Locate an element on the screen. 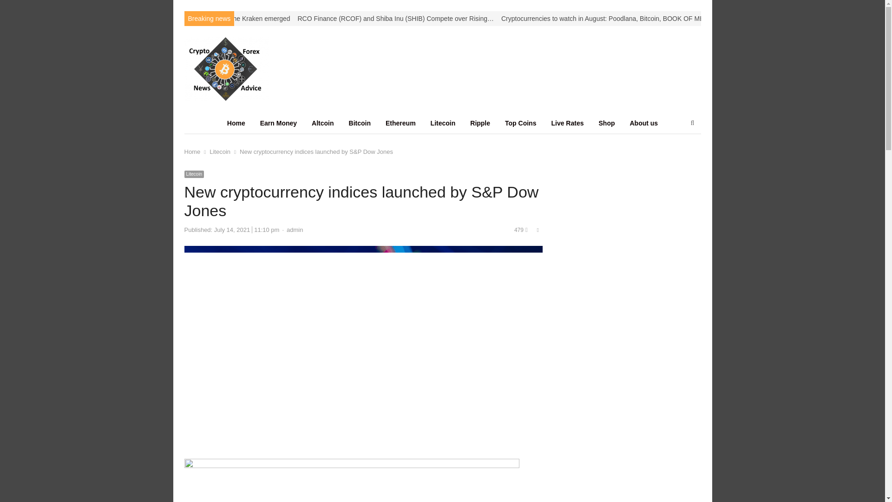 This screenshot has width=892, height=502. Search is located at coordinates (17, 8).